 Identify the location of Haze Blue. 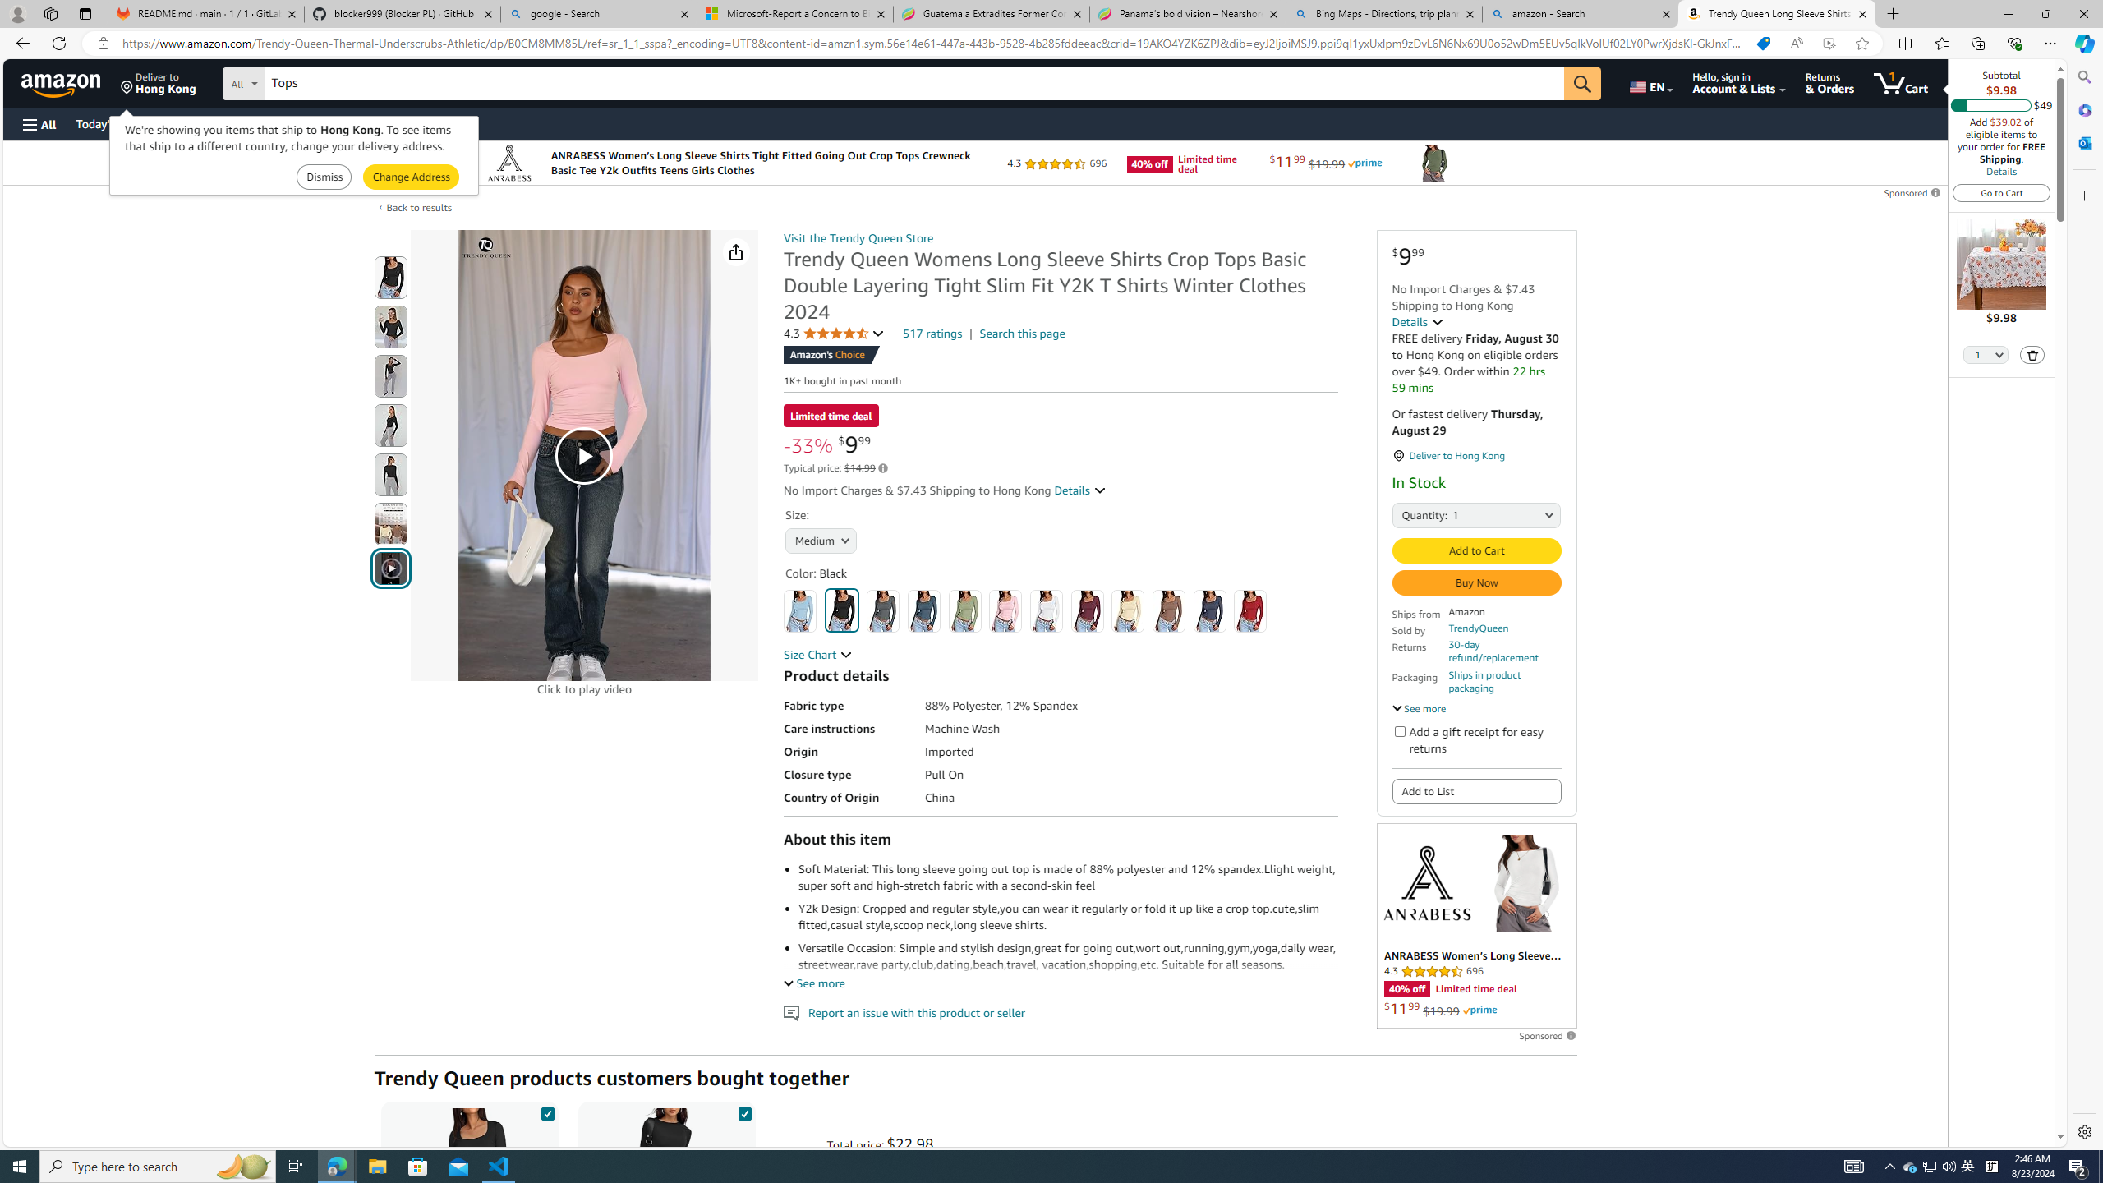
(923, 610).